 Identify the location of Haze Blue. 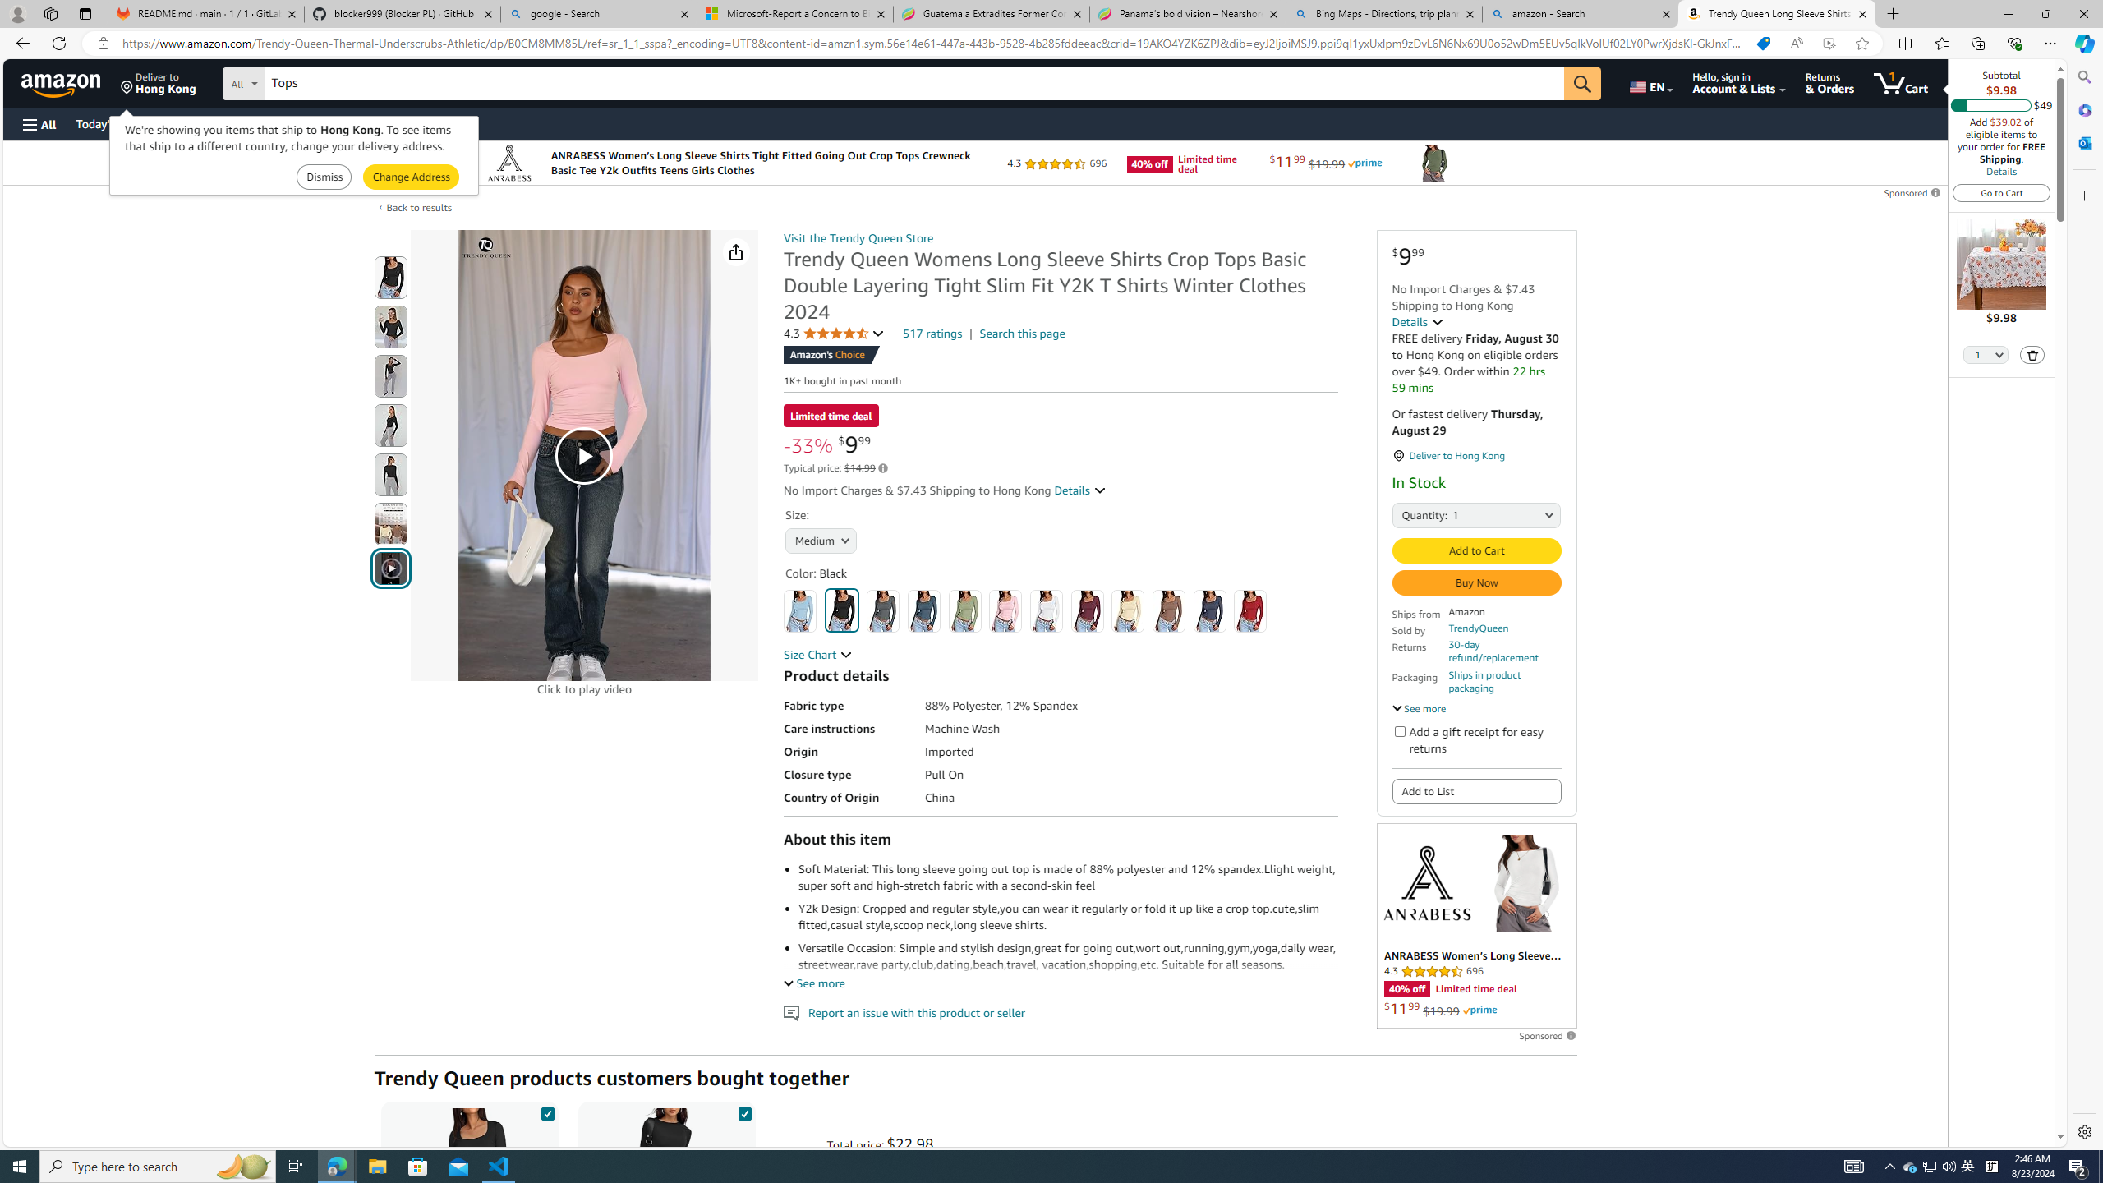
(923, 610).